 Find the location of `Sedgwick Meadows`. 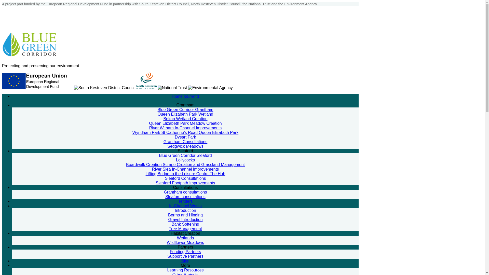

Sedgwick Meadows is located at coordinates (185, 146).